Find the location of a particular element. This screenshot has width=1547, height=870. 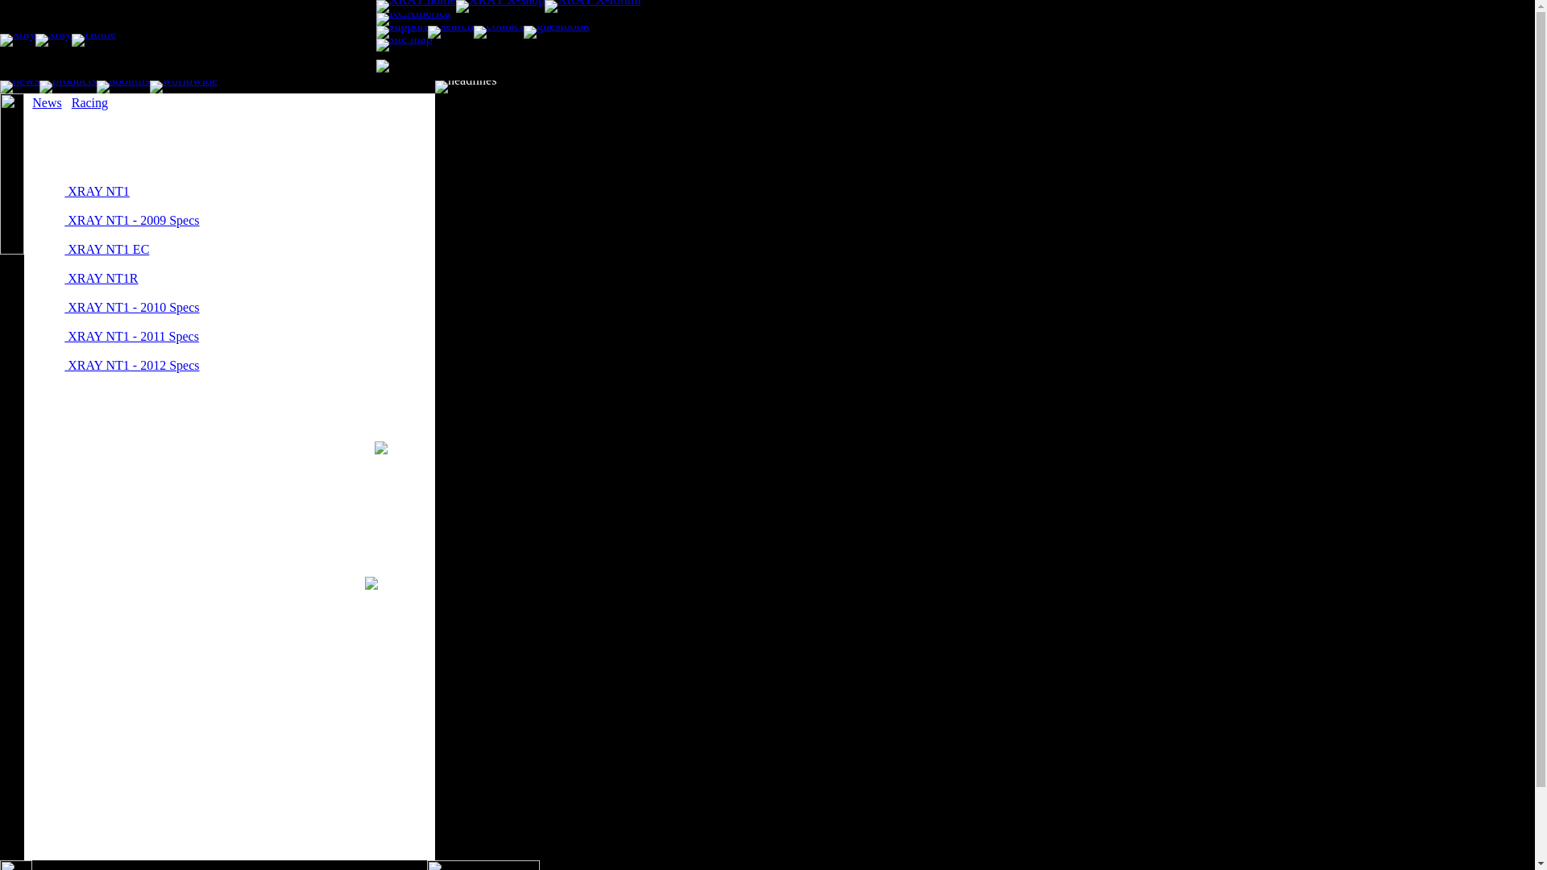

Racing is located at coordinates (89, 102).